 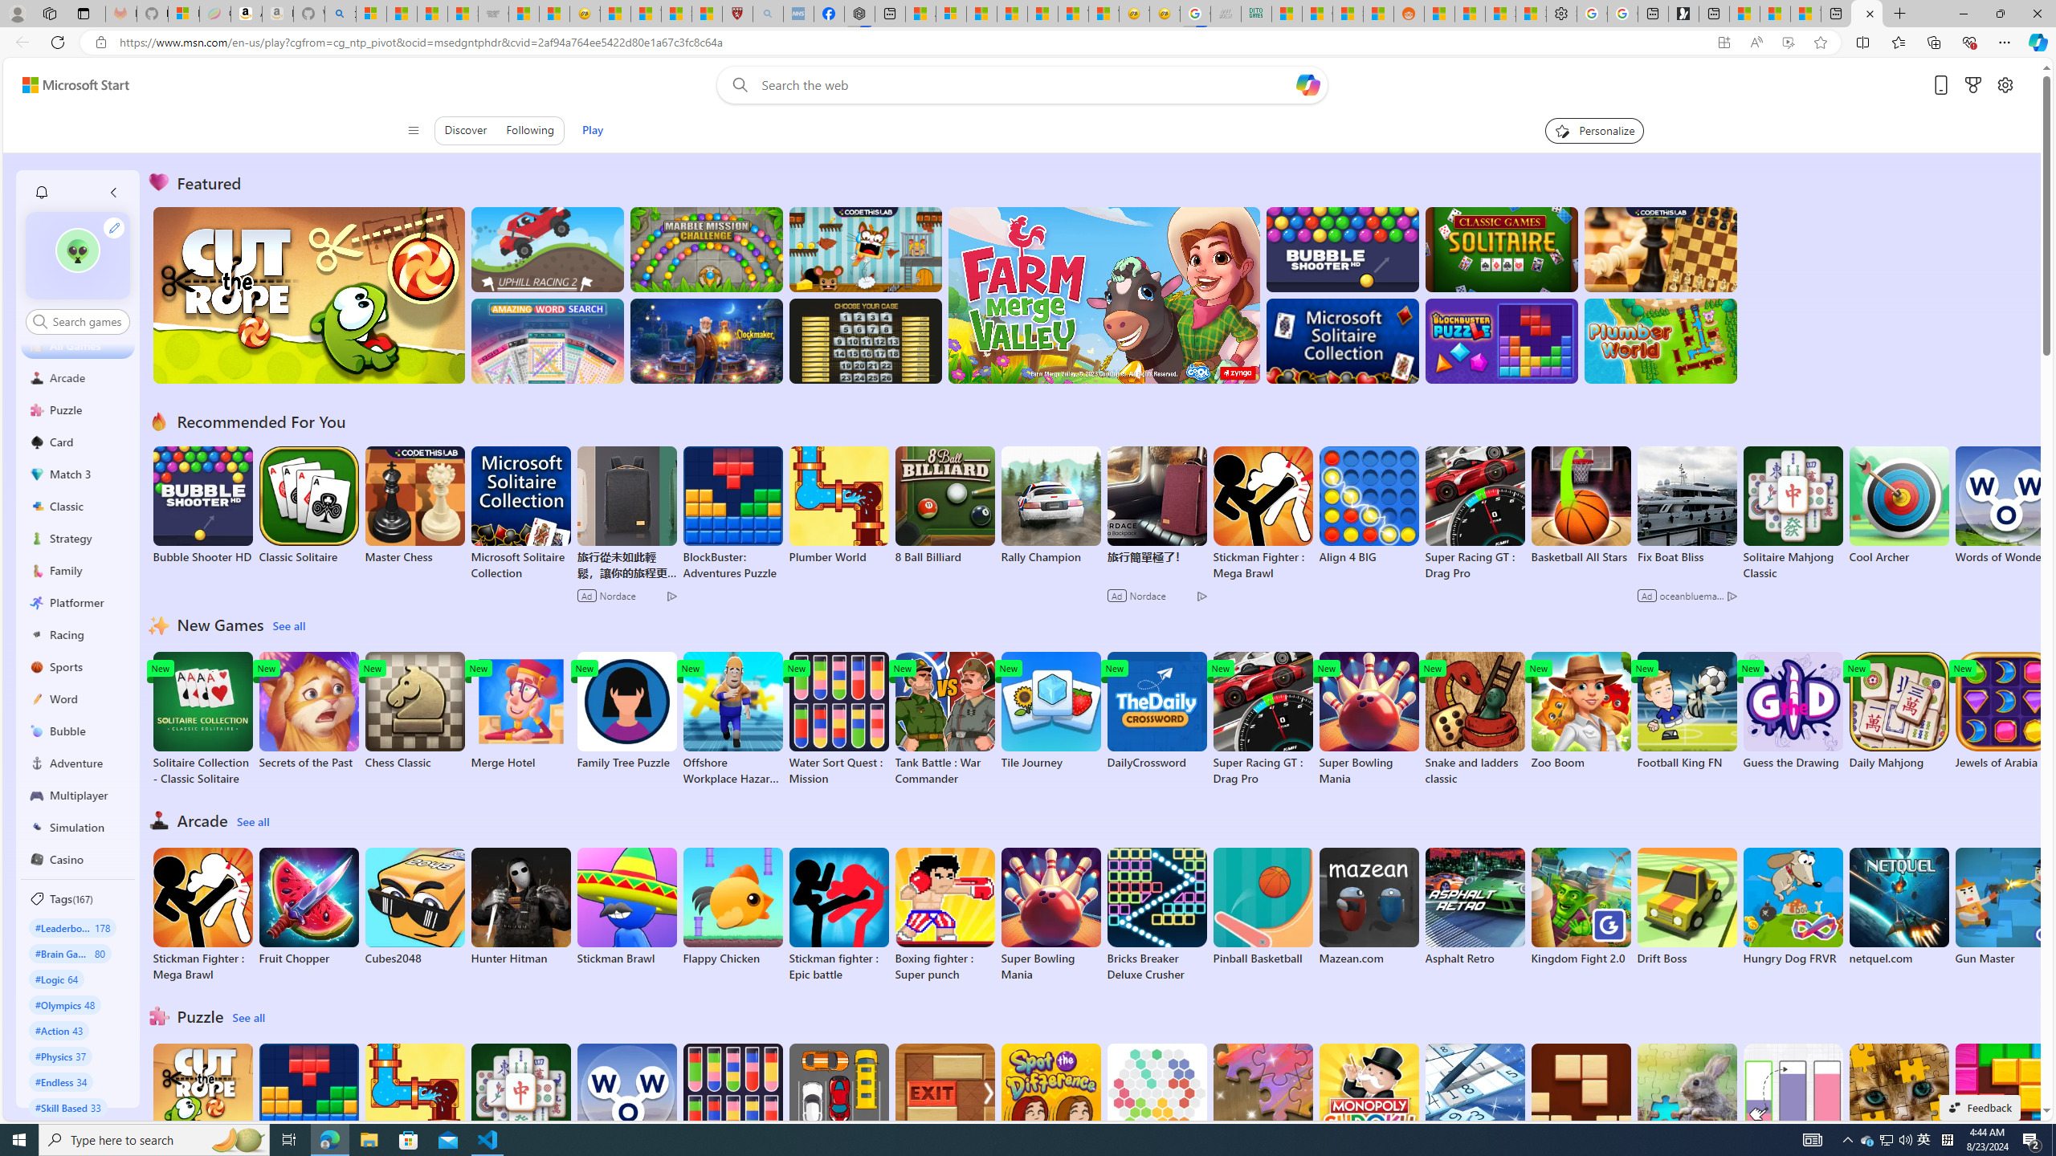 I want to click on Squicky, so click(x=866, y=249).